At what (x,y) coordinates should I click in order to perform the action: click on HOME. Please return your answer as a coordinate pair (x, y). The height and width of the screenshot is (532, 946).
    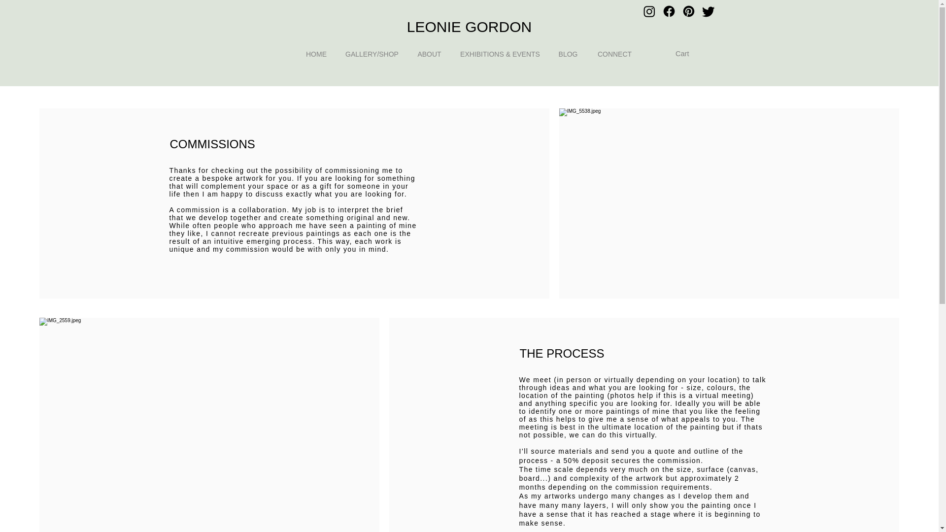
    Looking at the image, I should click on (316, 54).